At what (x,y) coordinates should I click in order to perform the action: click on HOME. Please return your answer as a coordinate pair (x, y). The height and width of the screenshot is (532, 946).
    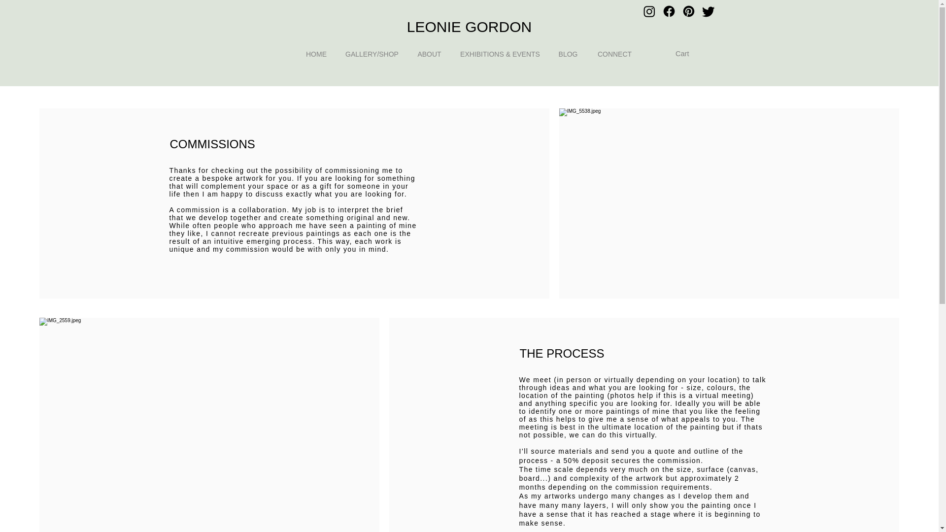
    Looking at the image, I should click on (316, 54).